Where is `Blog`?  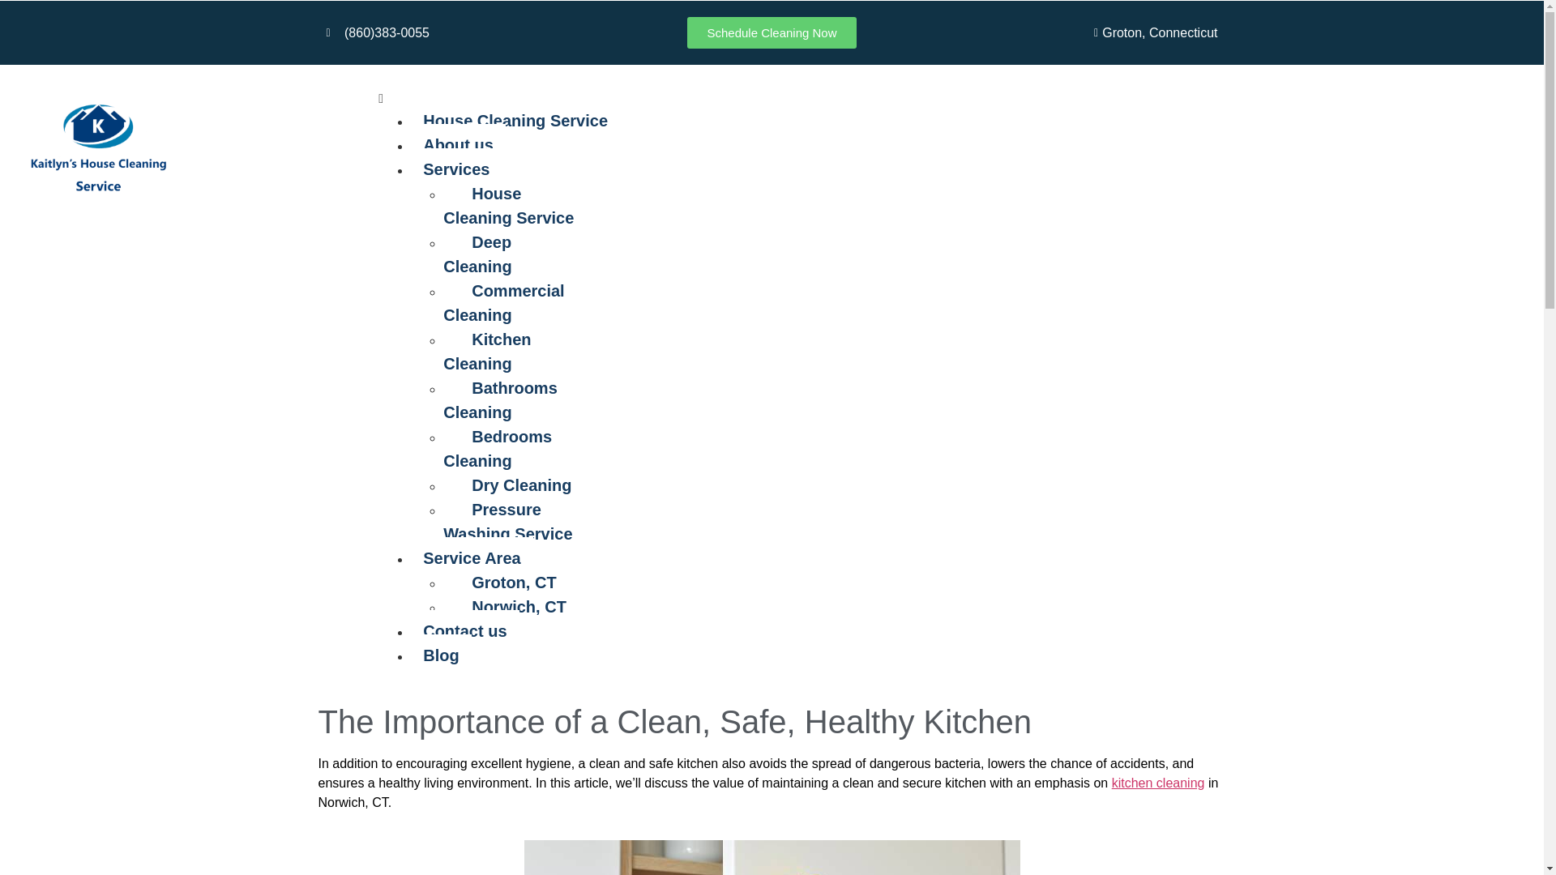 Blog is located at coordinates (441, 655).